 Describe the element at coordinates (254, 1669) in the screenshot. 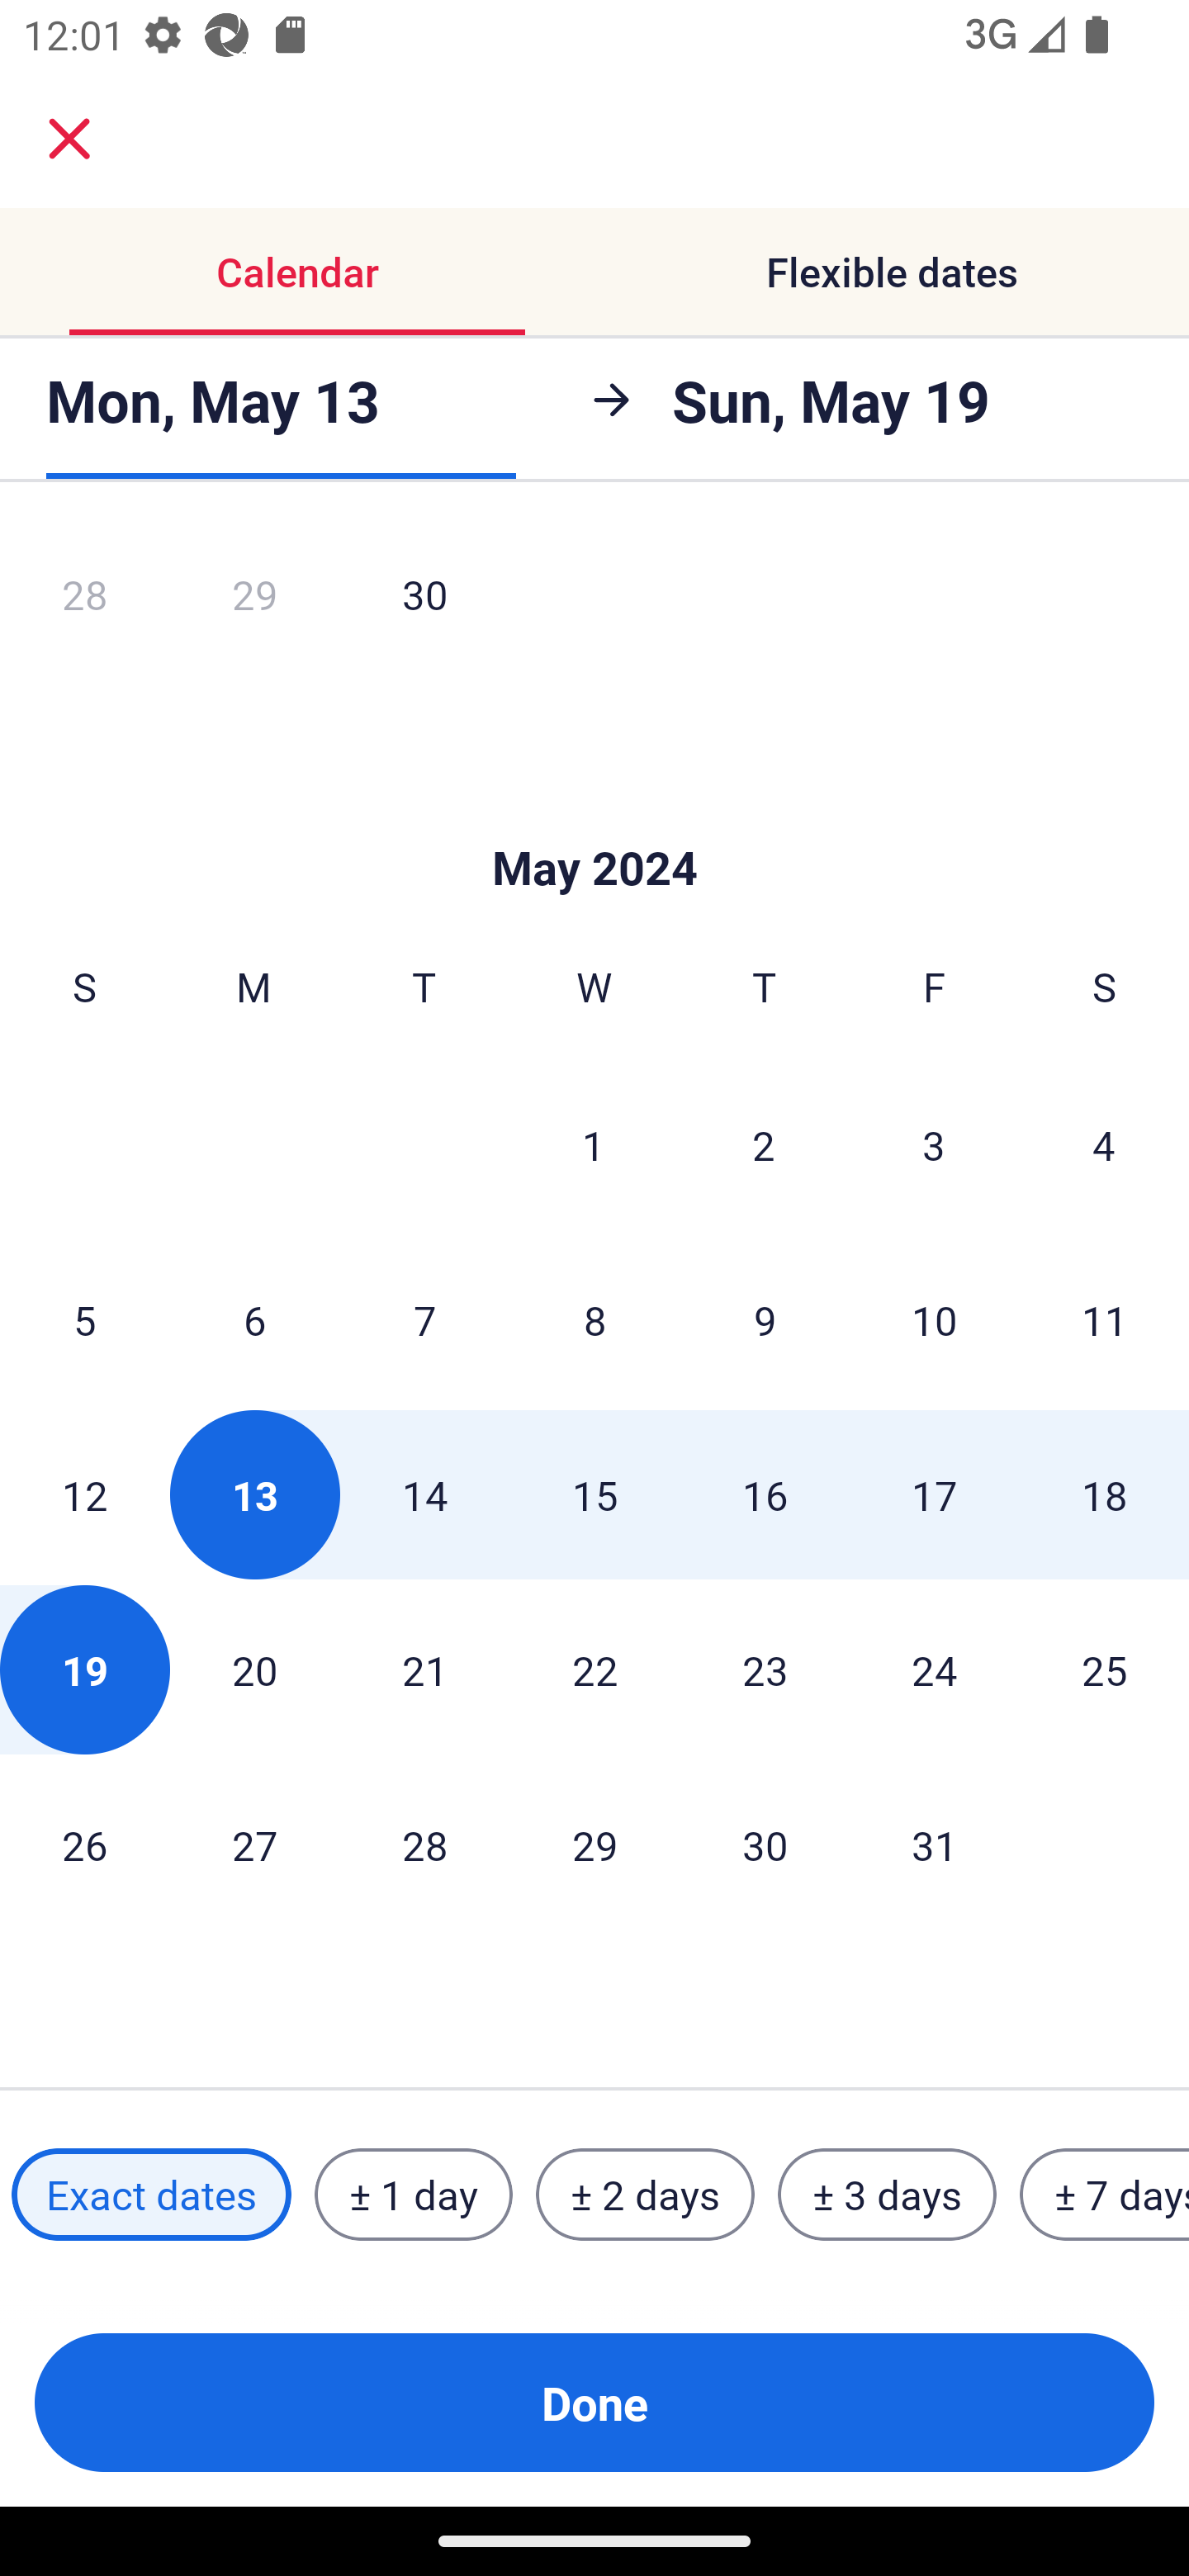

I see `20 Monday, May 20, 2024` at that location.